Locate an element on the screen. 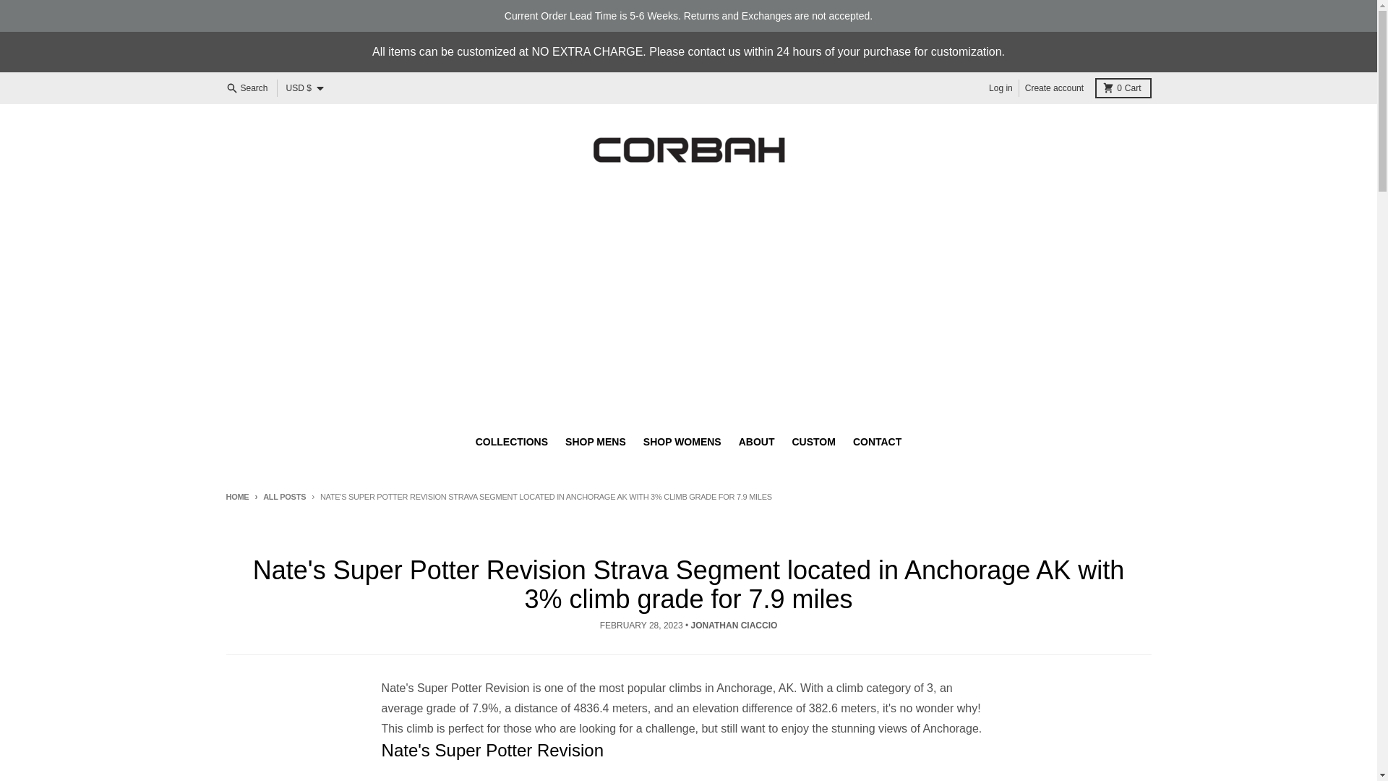 The image size is (1388, 781). CUSTOM is located at coordinates (813, 441).